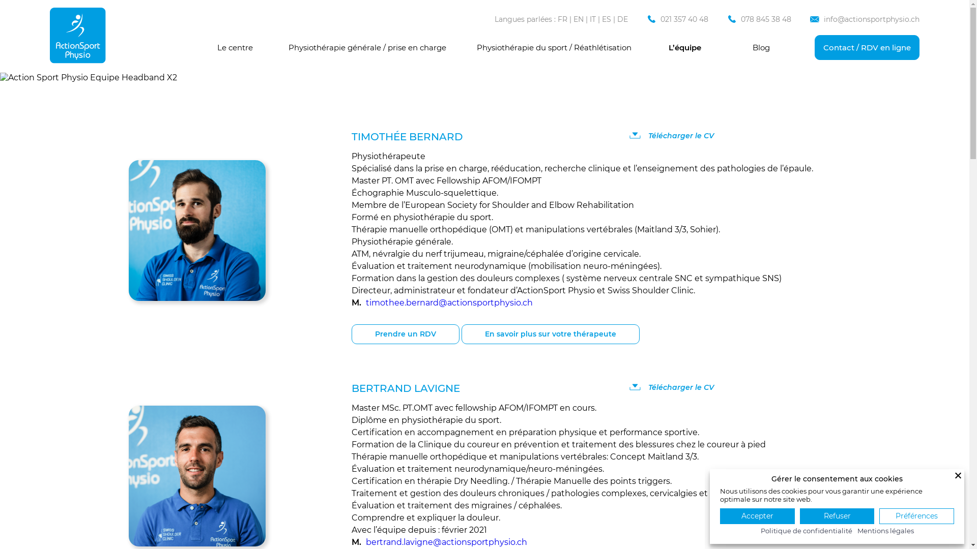 The image size is (977, 549). I want to click on Action Sport Physio Equipe Timothee Bernard X1, so click(199, 233).